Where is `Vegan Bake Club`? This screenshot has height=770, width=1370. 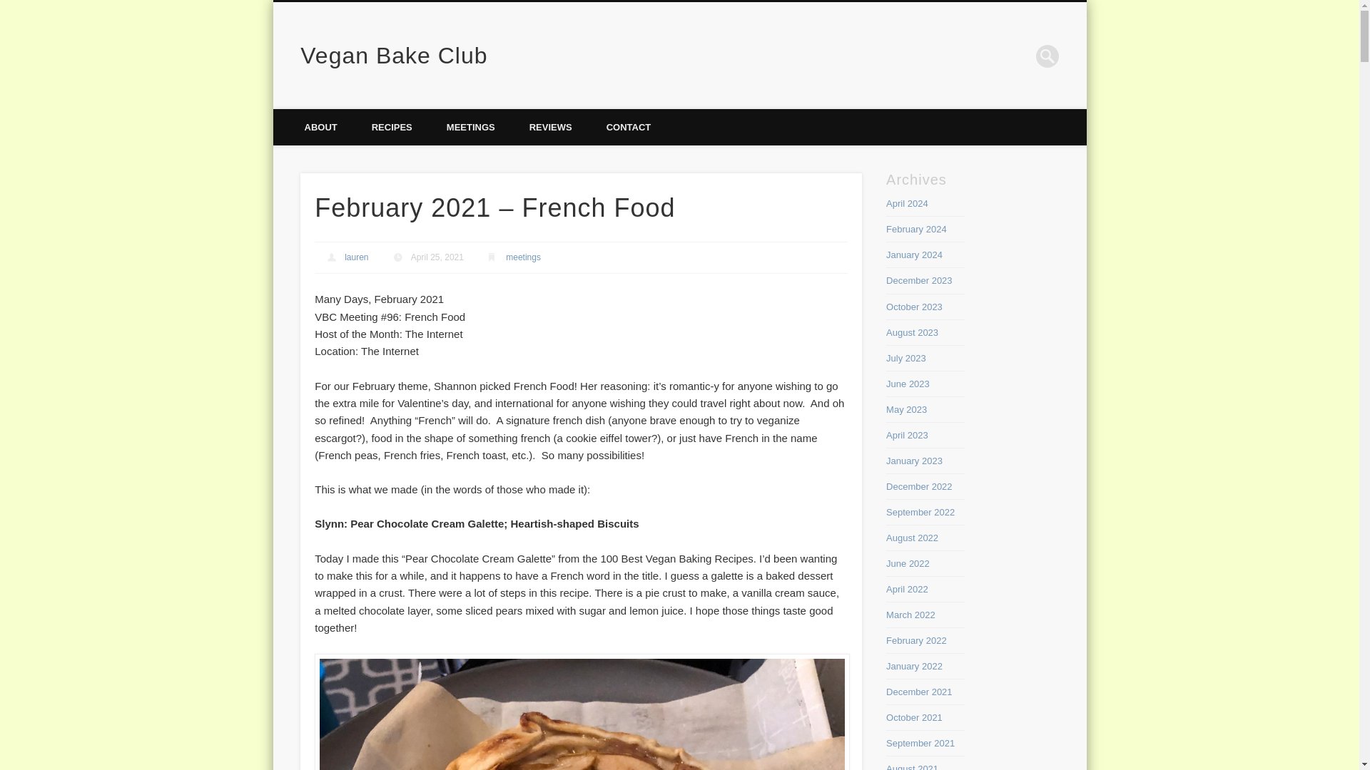 Vegan Bake Club is located at coordinates (394, 56).